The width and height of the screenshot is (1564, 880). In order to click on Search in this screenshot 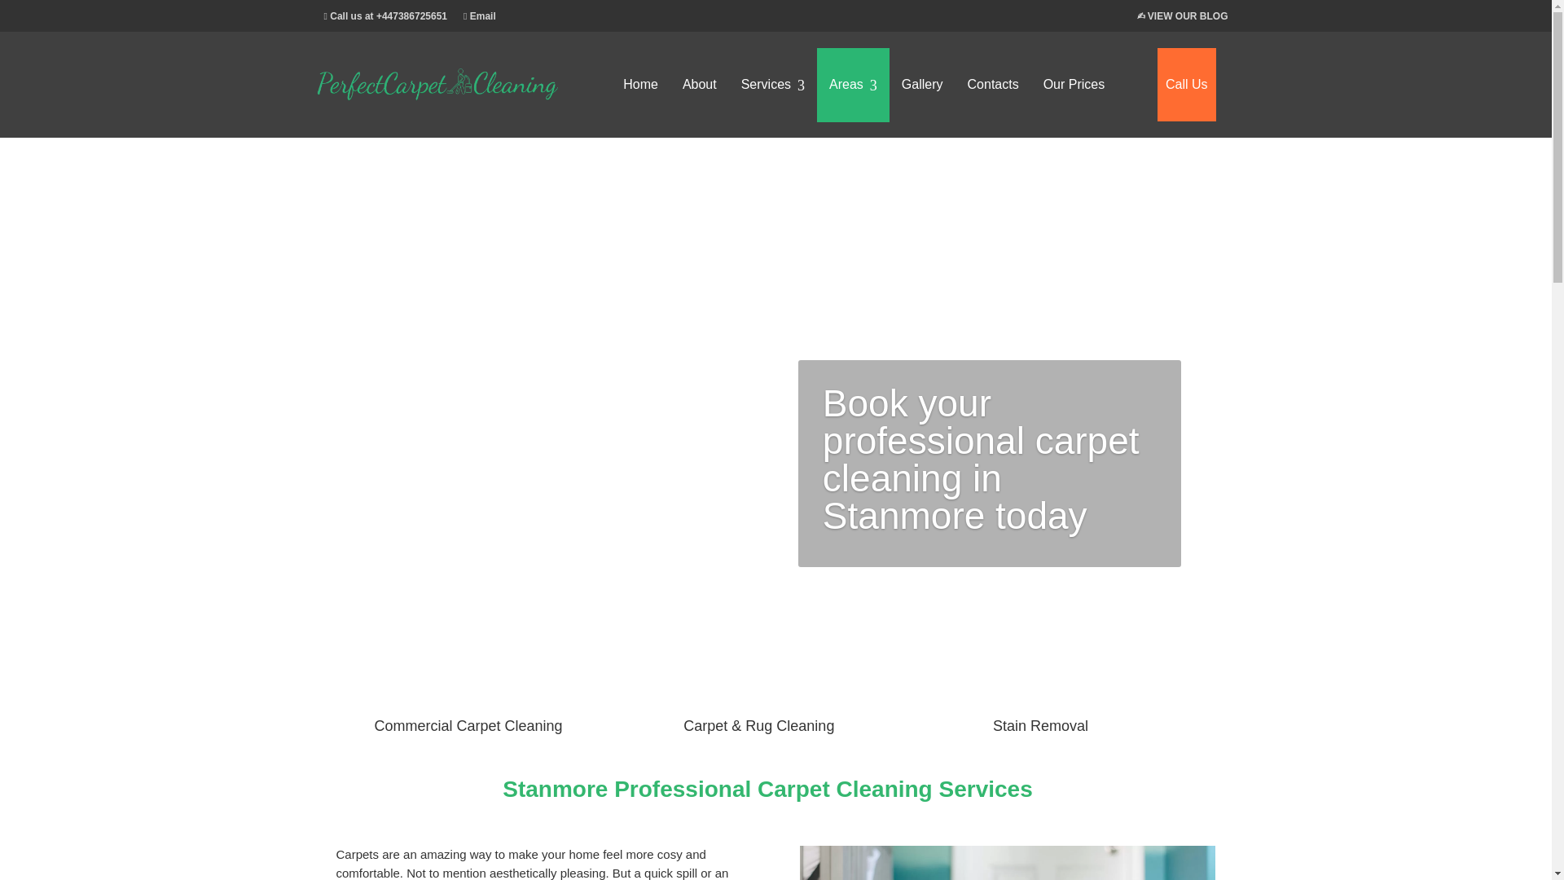, I will do `click(1404, 652)`.